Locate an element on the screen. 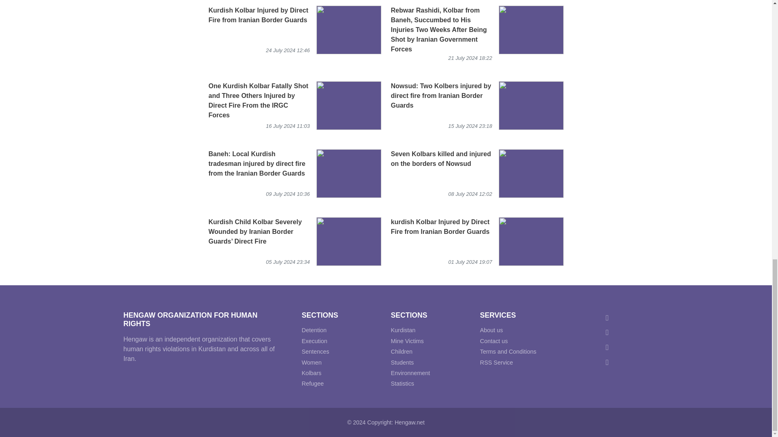  Instagram is located at coordinates (609, 332).